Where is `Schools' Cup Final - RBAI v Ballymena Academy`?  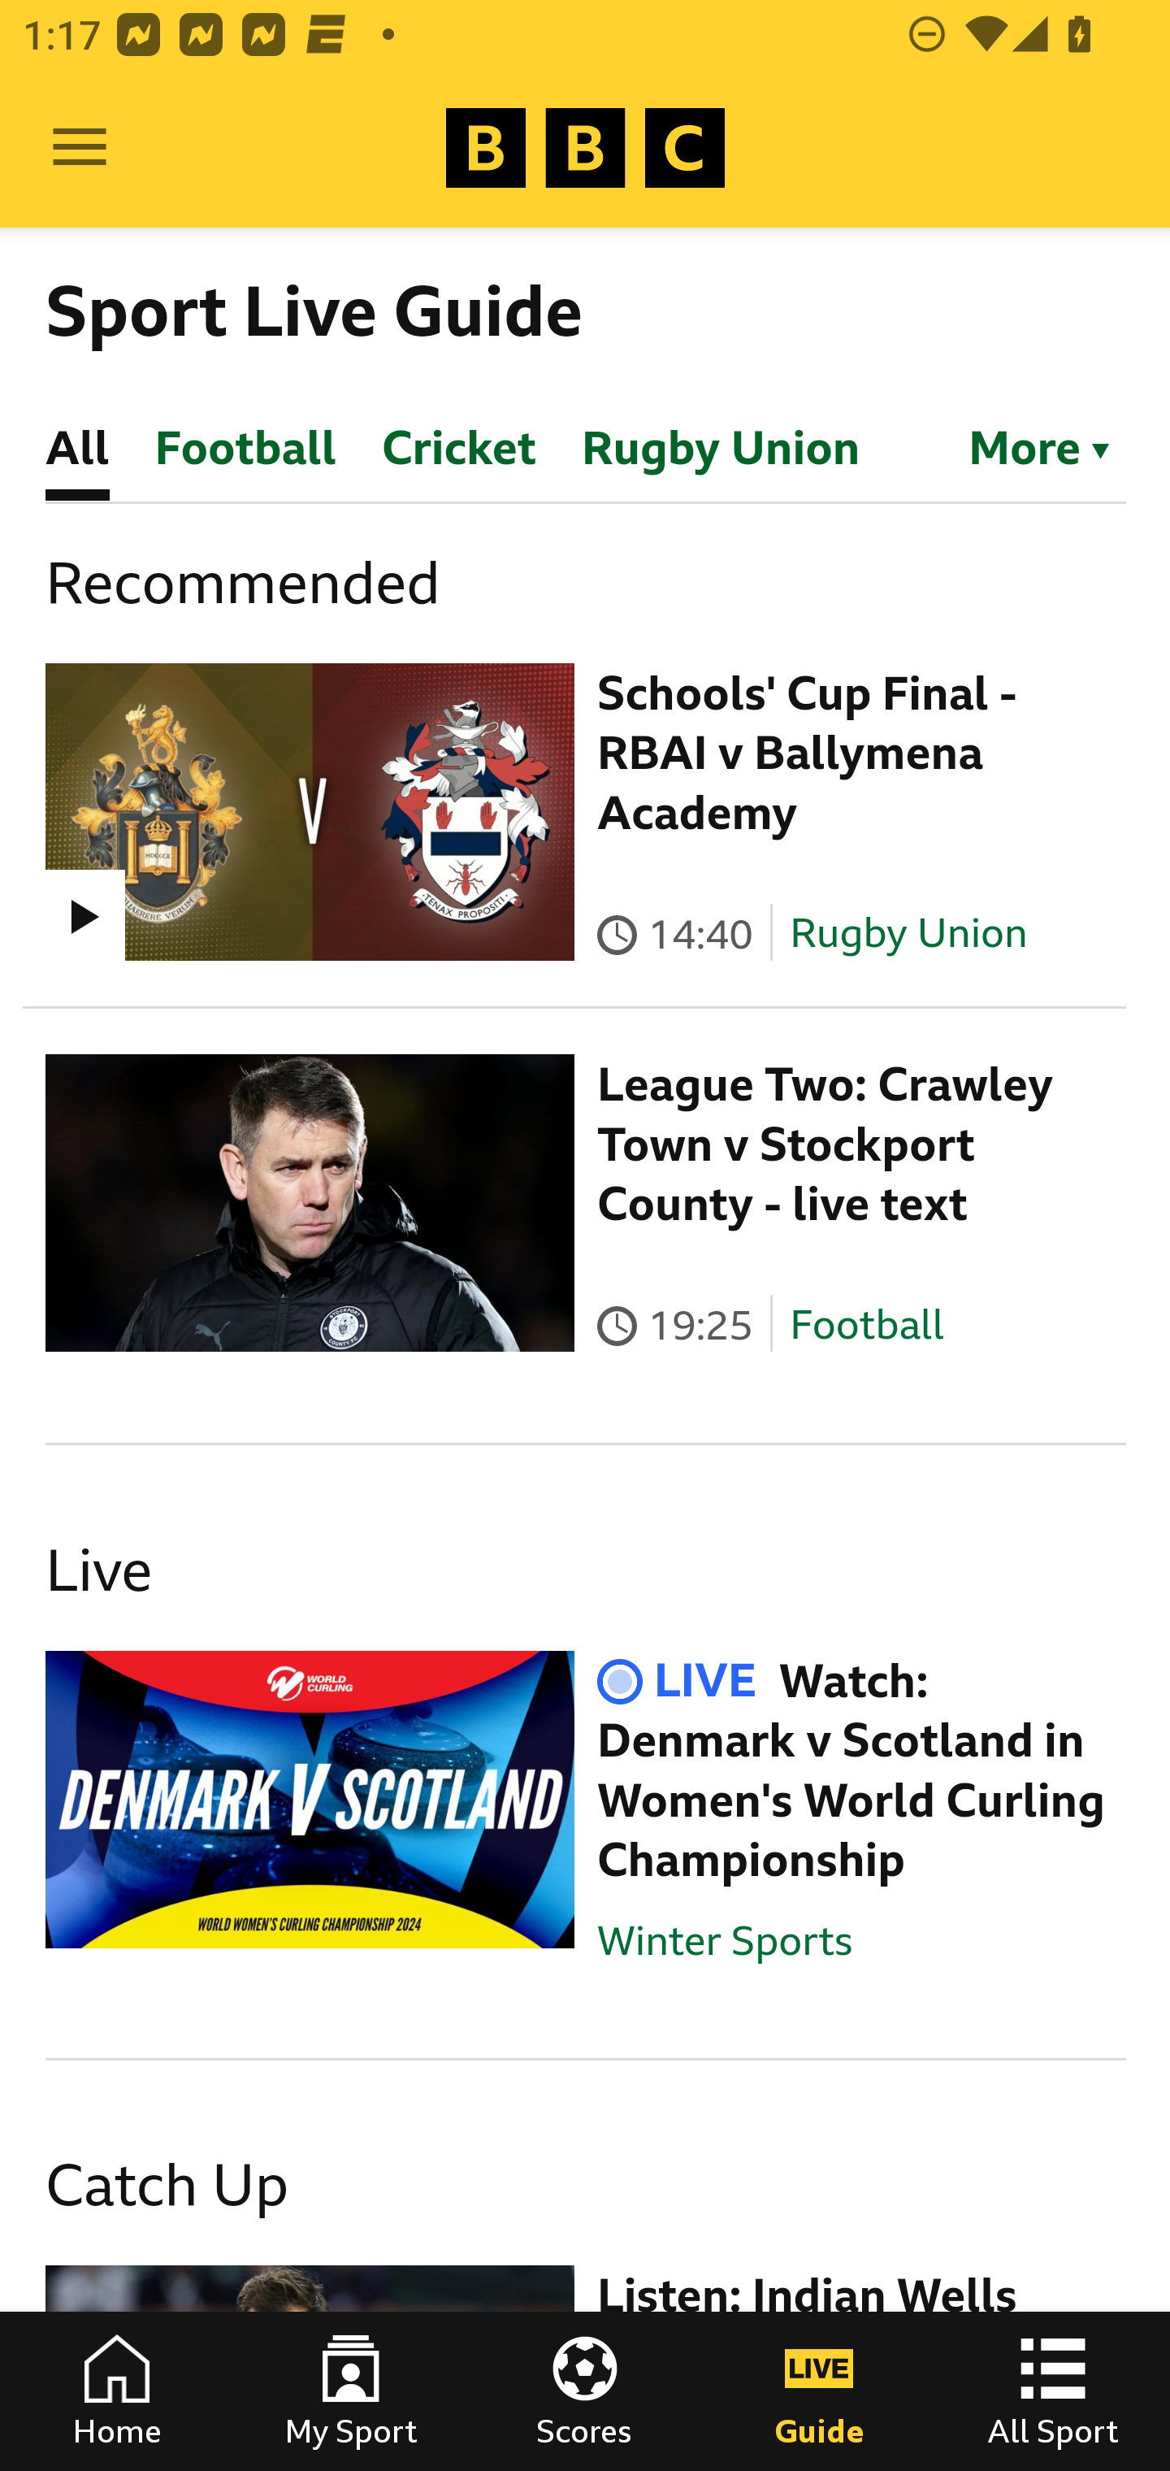
Schools' Cup Final - RBAI v Ballymena Academy is located at coordinates (807, 753).